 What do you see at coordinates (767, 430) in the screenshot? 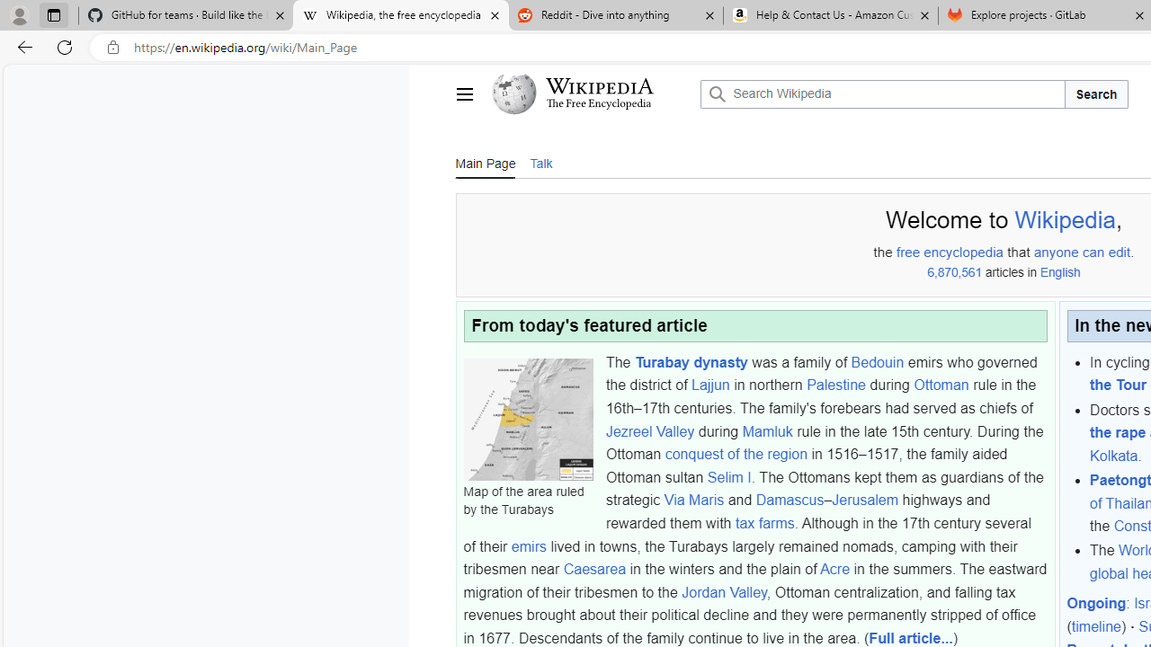
I see `Mamluk` at bounding box center [767, 430].